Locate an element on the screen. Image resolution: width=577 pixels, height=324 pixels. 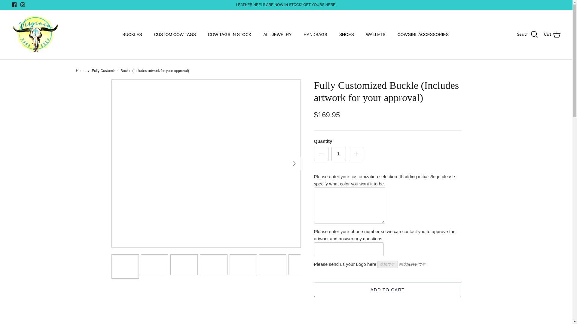
Instagram is located at coordinates (22, 4).